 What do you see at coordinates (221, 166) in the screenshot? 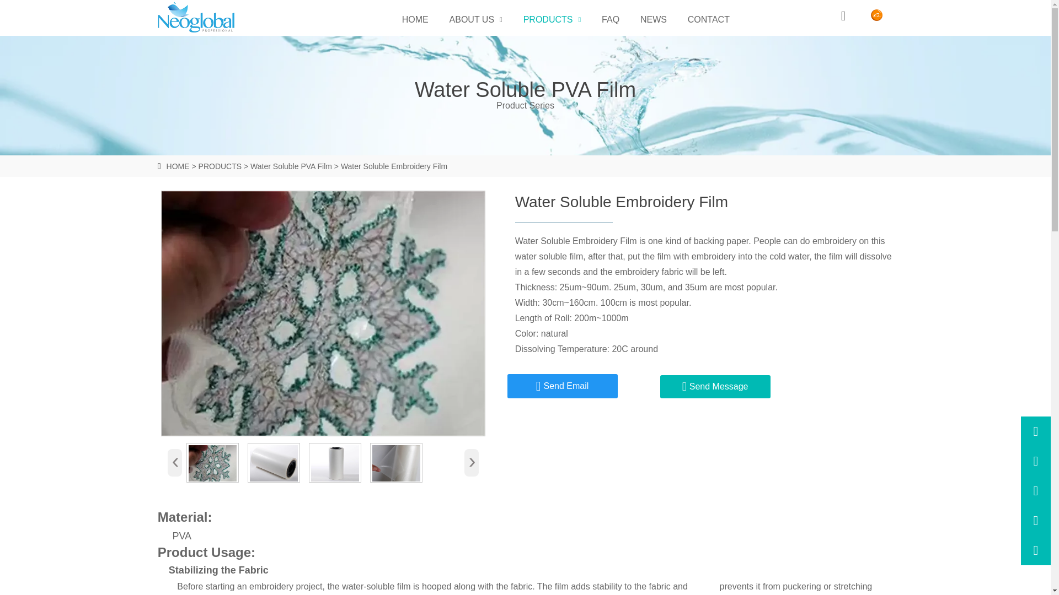
I see `PRODUCTS` at bounding box center [221, 166].